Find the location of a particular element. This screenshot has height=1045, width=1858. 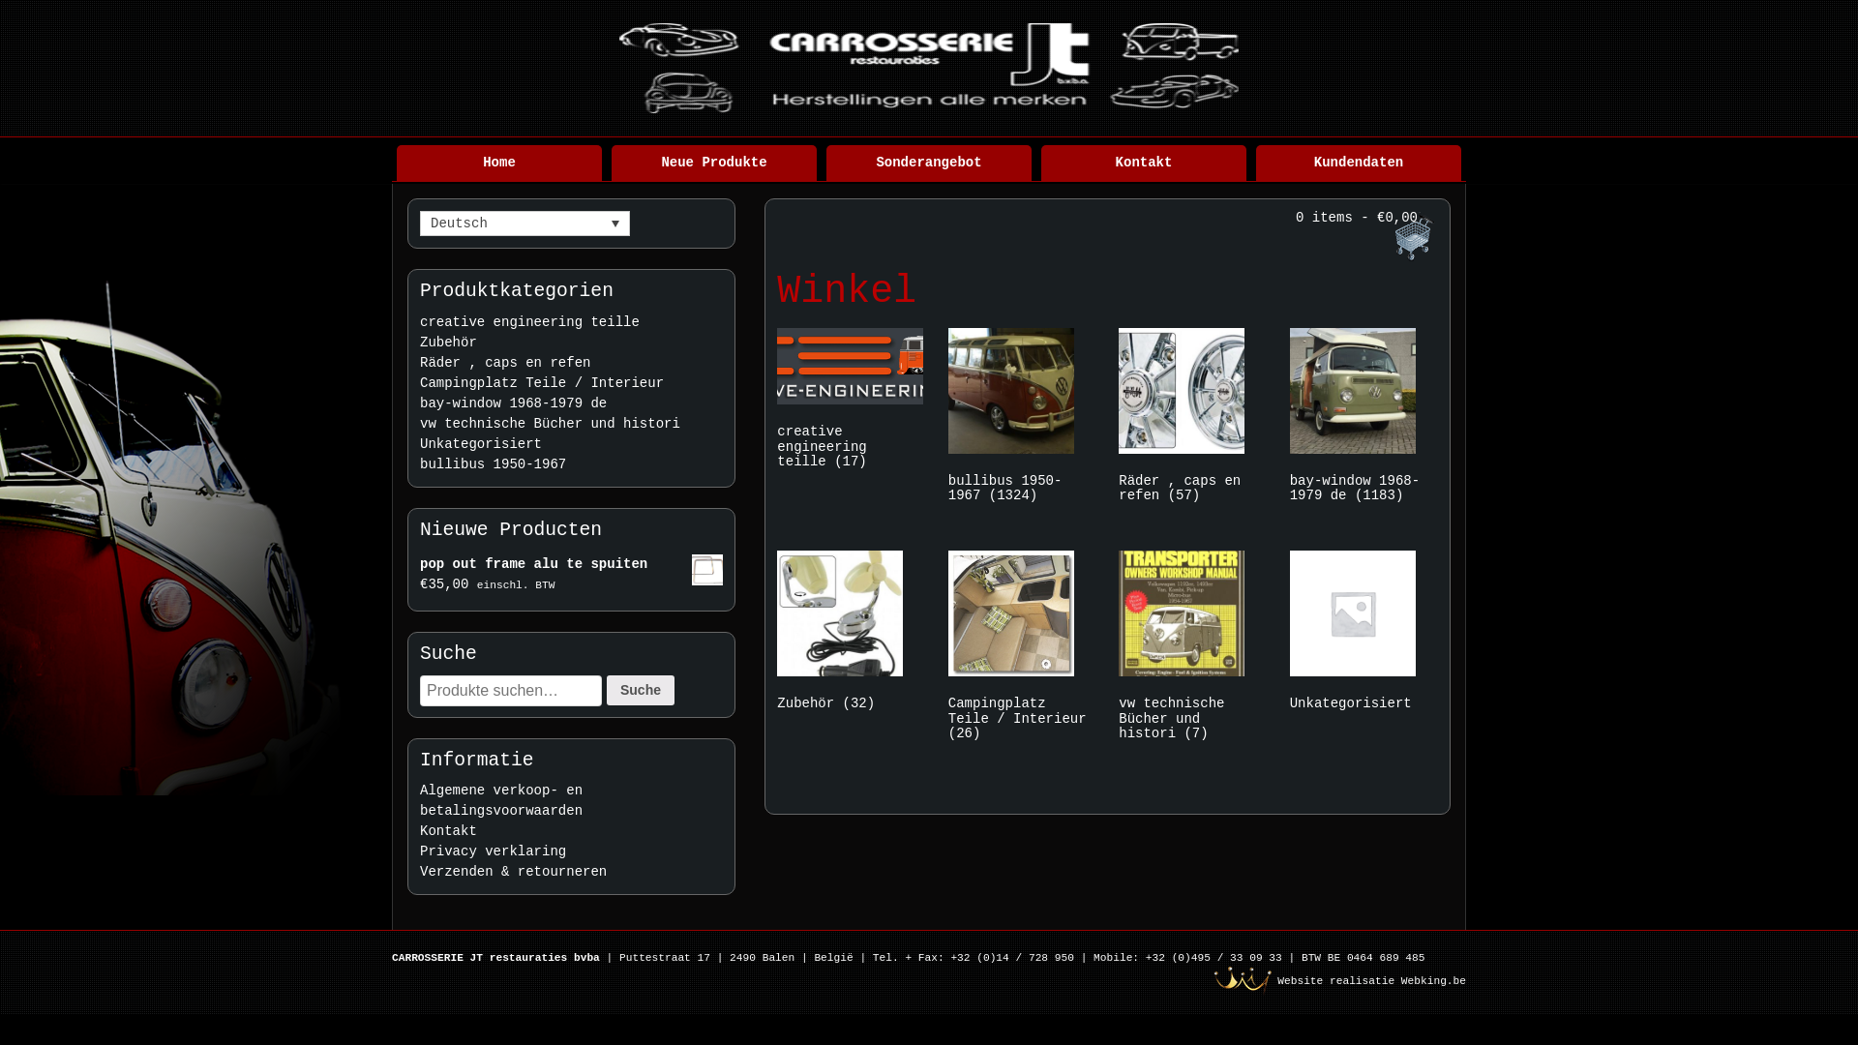

Deutsch is located at coordinates (524, 224).